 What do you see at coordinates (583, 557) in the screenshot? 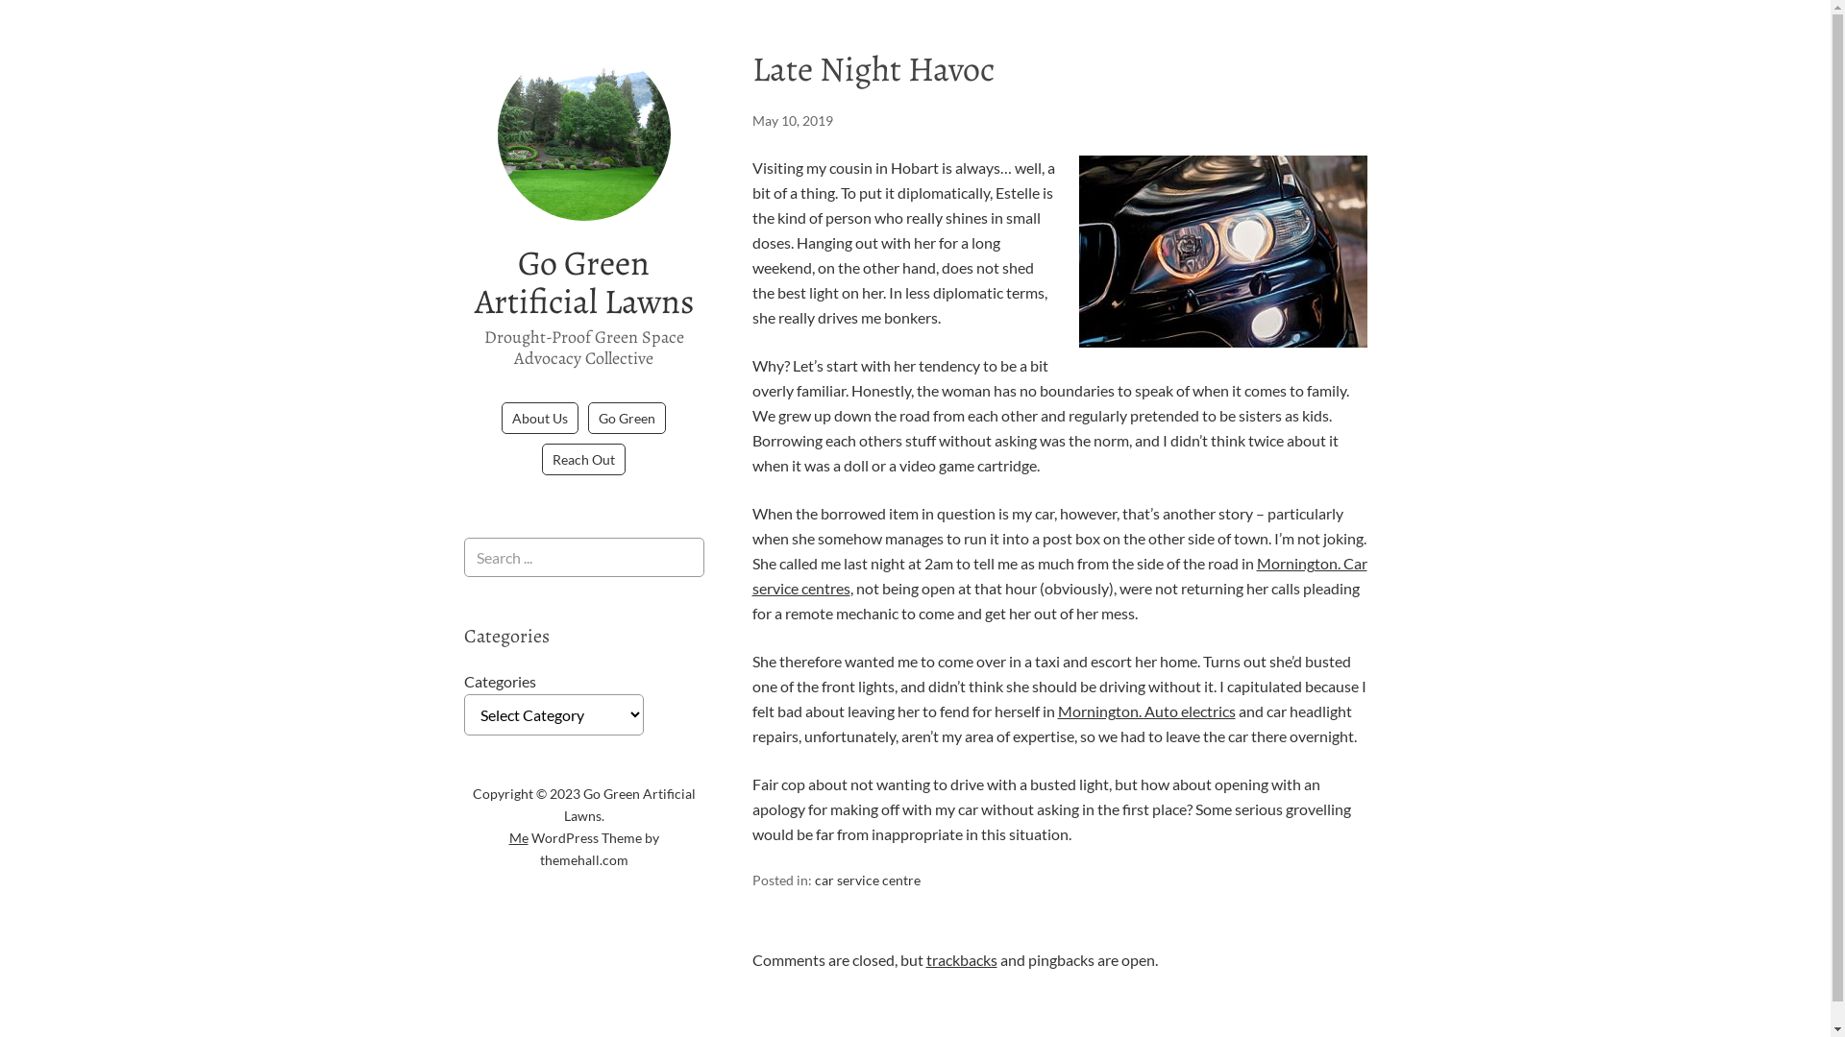
I see `Search for:` at bounding box center [583, 557].